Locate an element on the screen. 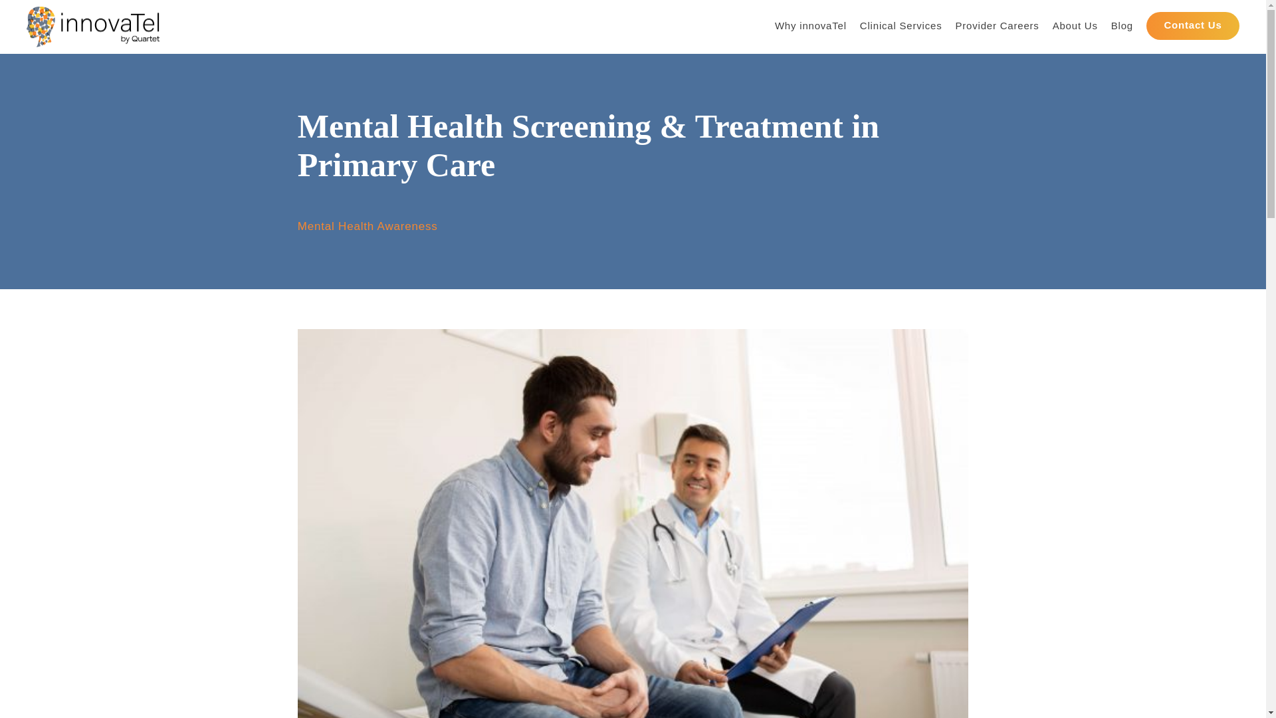 Image resolution: width=1276 pixels, height=718 pixels. Blog is located at coordinates (1122, 29).